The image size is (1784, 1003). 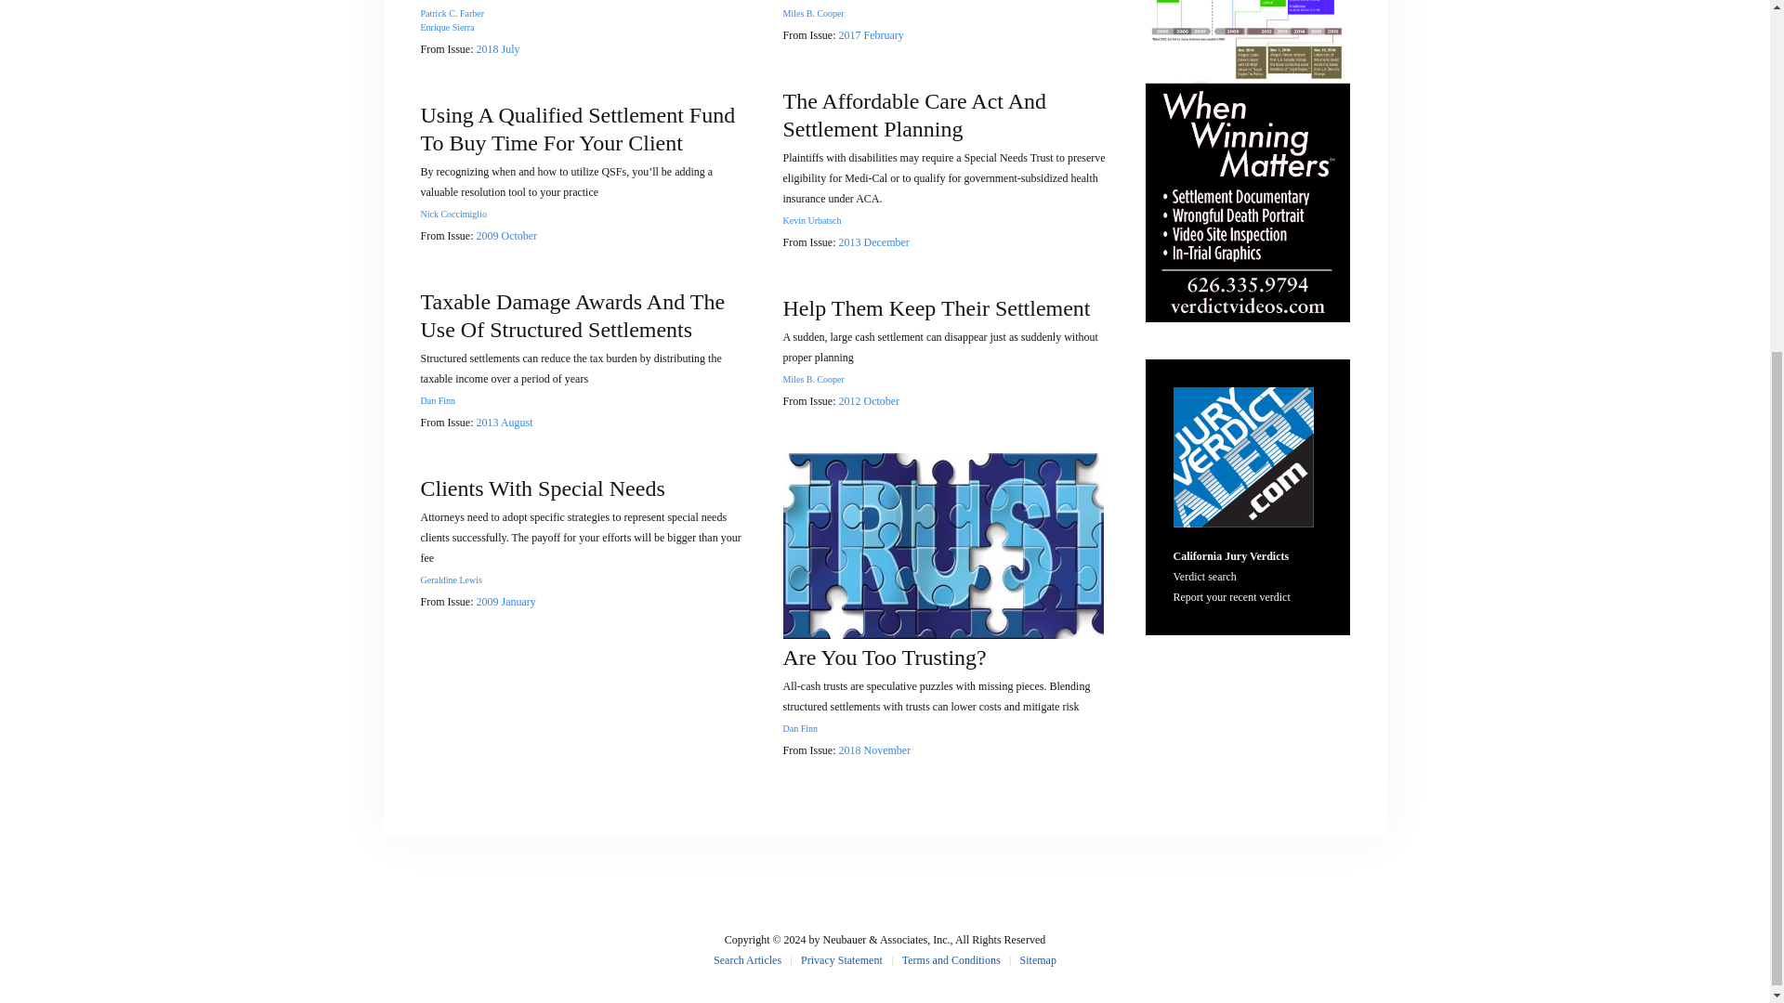 I want to click on Enrique Sierra, so click(x=446, y=26).